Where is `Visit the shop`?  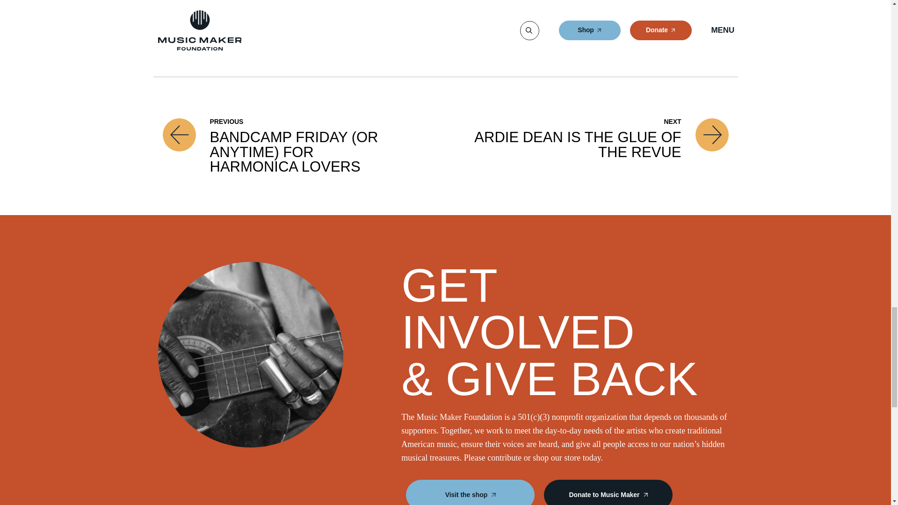
Visit the shop is located at coordinates (470, 492).